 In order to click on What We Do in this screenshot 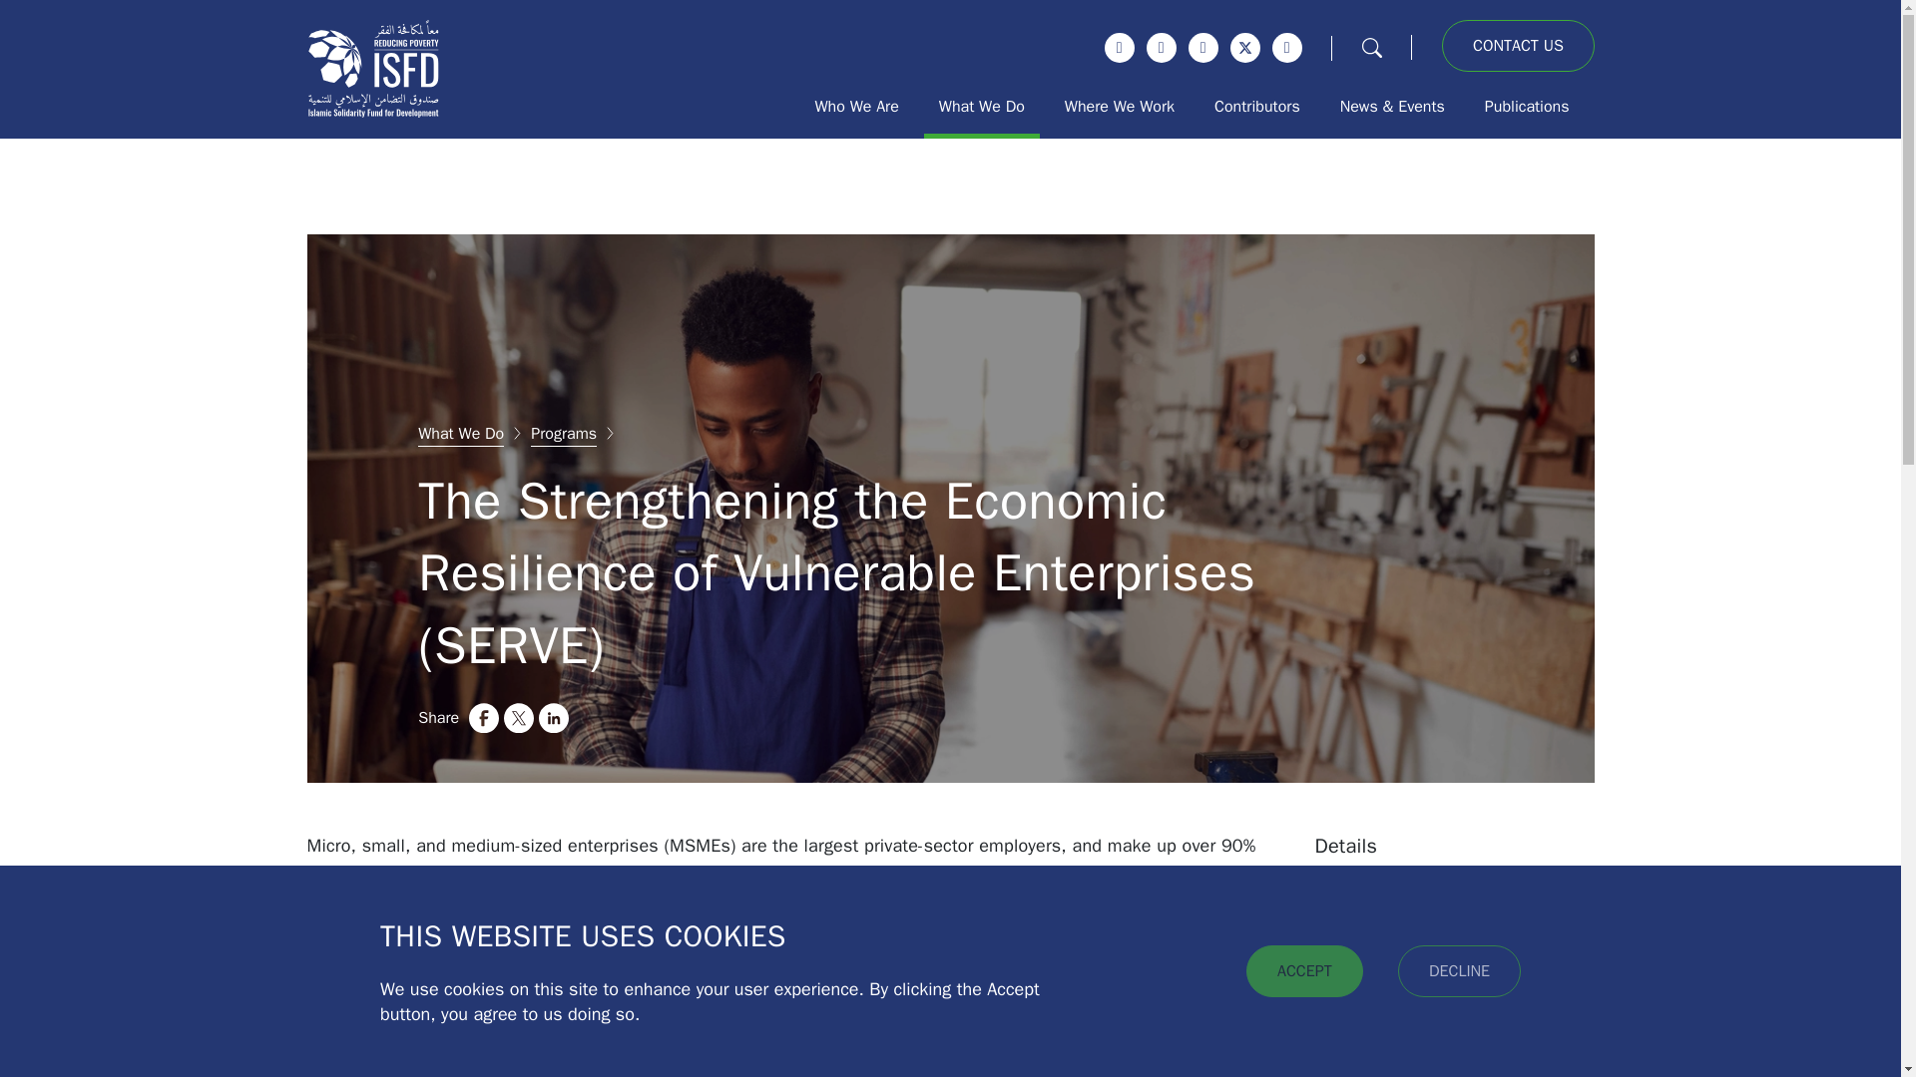, I will do `click(460, 434)`.